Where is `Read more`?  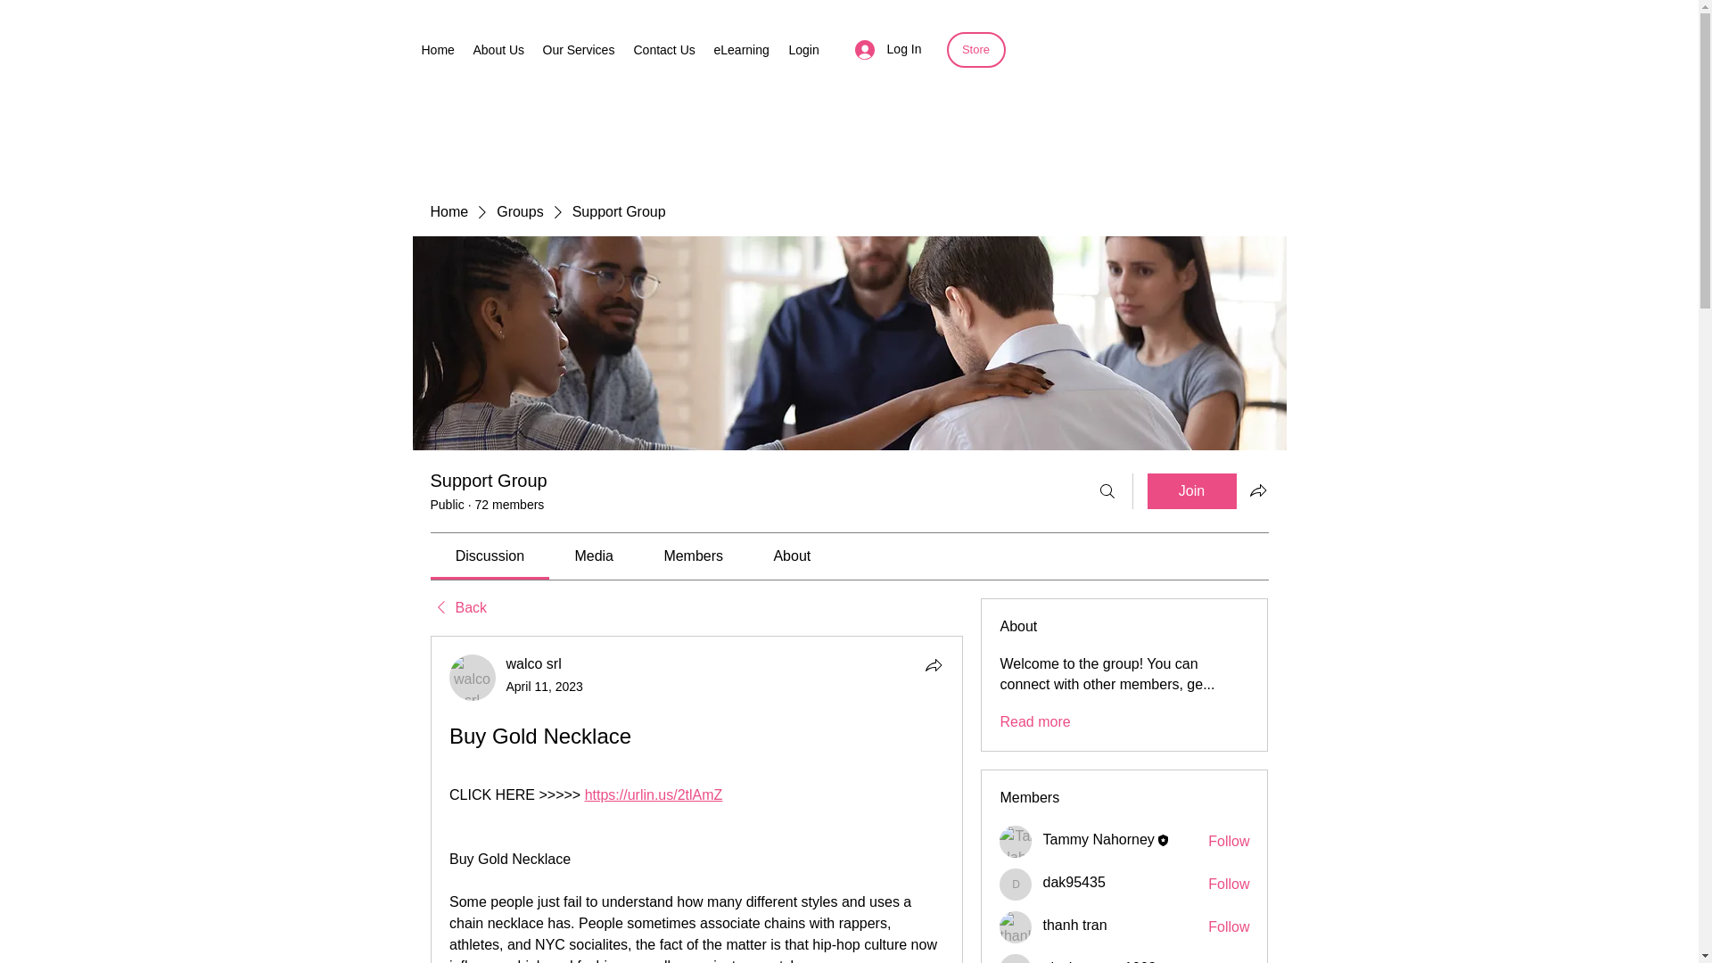
Read more is located at coordinates (1034, 722).